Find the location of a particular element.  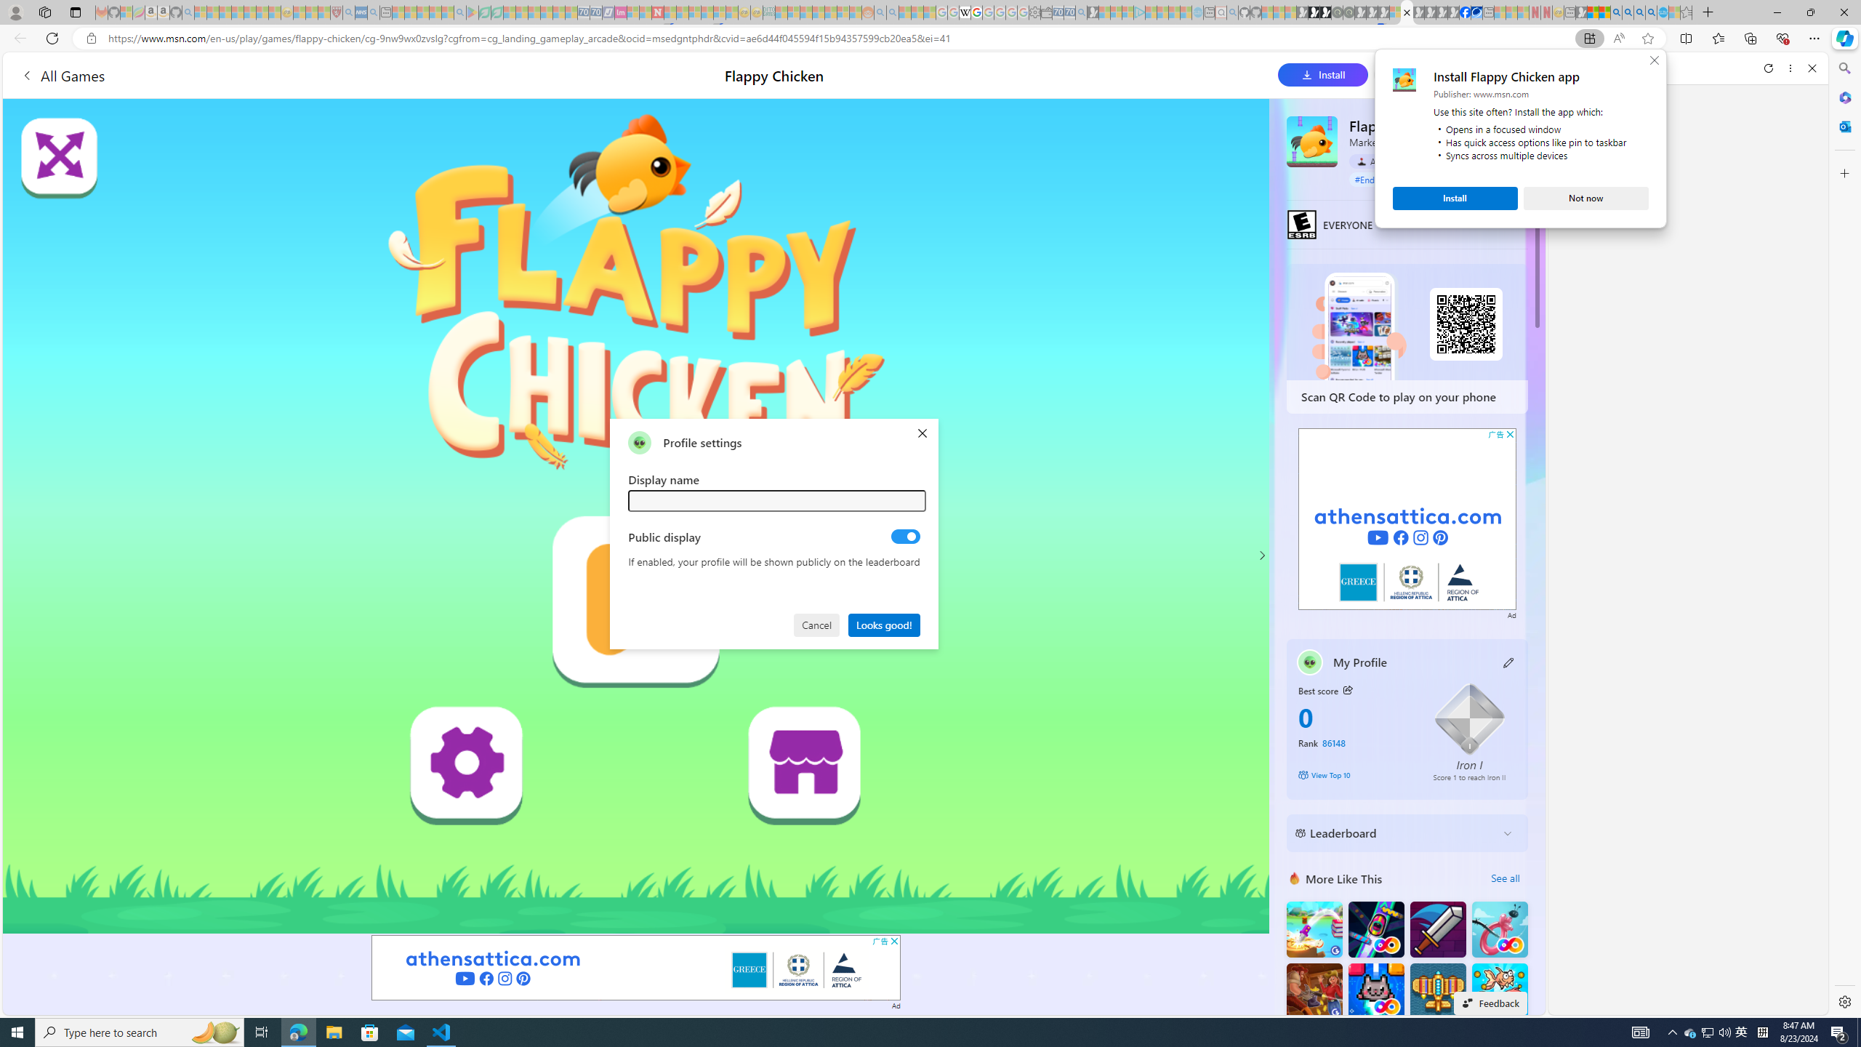

Start is located at coordinates (1707, 1032).